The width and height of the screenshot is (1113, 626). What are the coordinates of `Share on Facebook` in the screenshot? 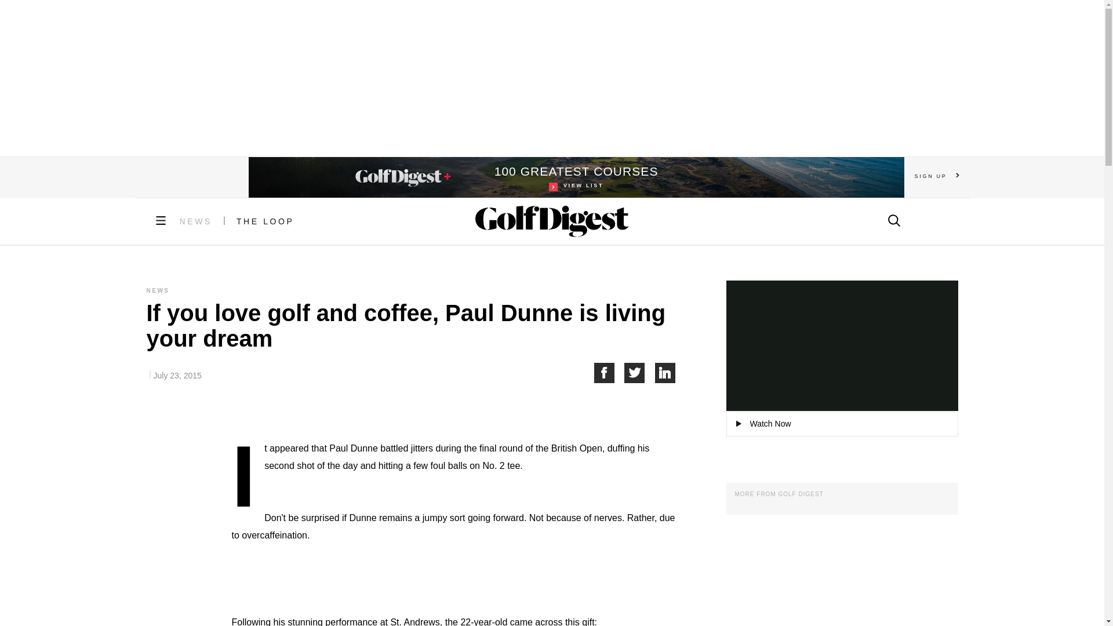 It's located at (609, 373).